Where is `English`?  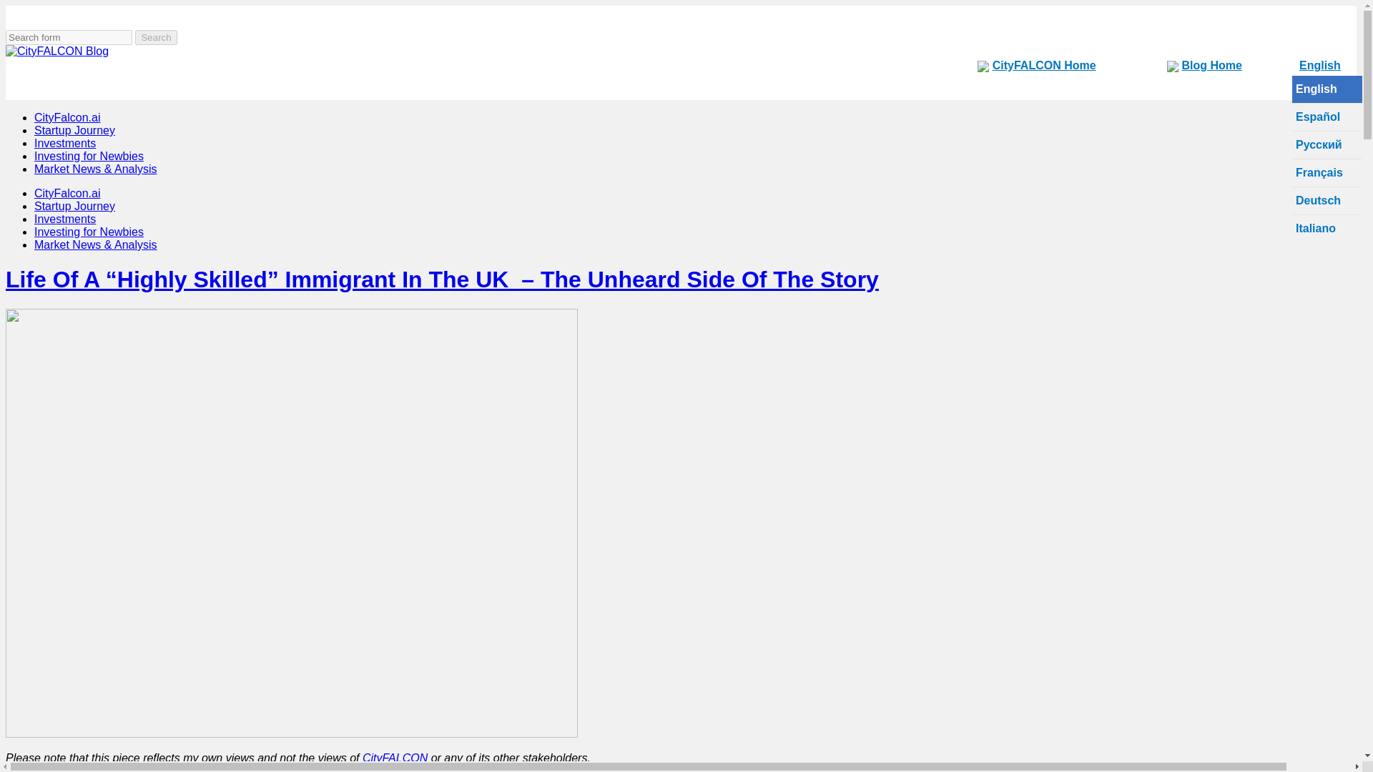
English is located at coordinates (1316, 66).